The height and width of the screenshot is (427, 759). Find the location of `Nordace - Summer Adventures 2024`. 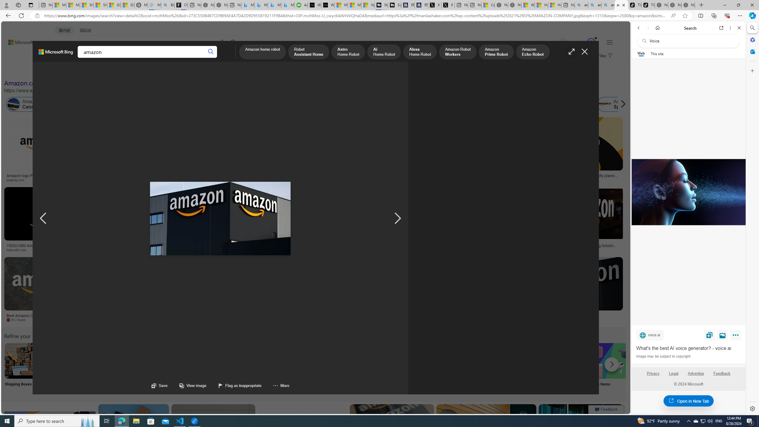

Nordace - Summer Adventures 2024 is located at coordinates (514, 5).